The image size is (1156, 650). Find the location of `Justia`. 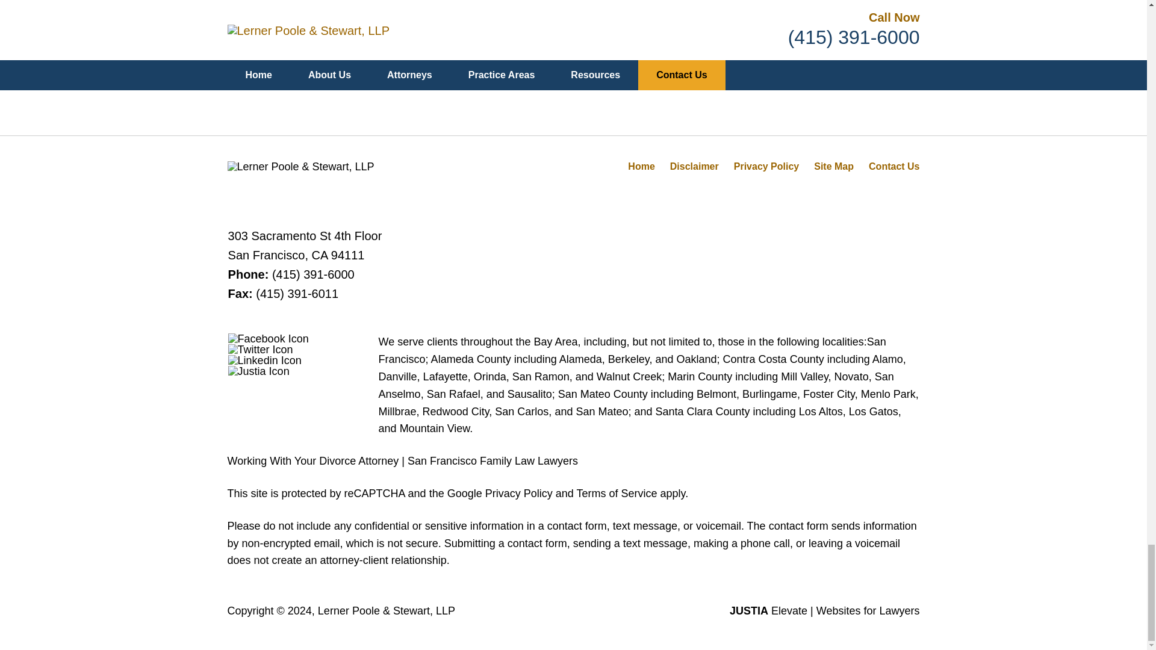

Justia is located at coordinates (259, 371).